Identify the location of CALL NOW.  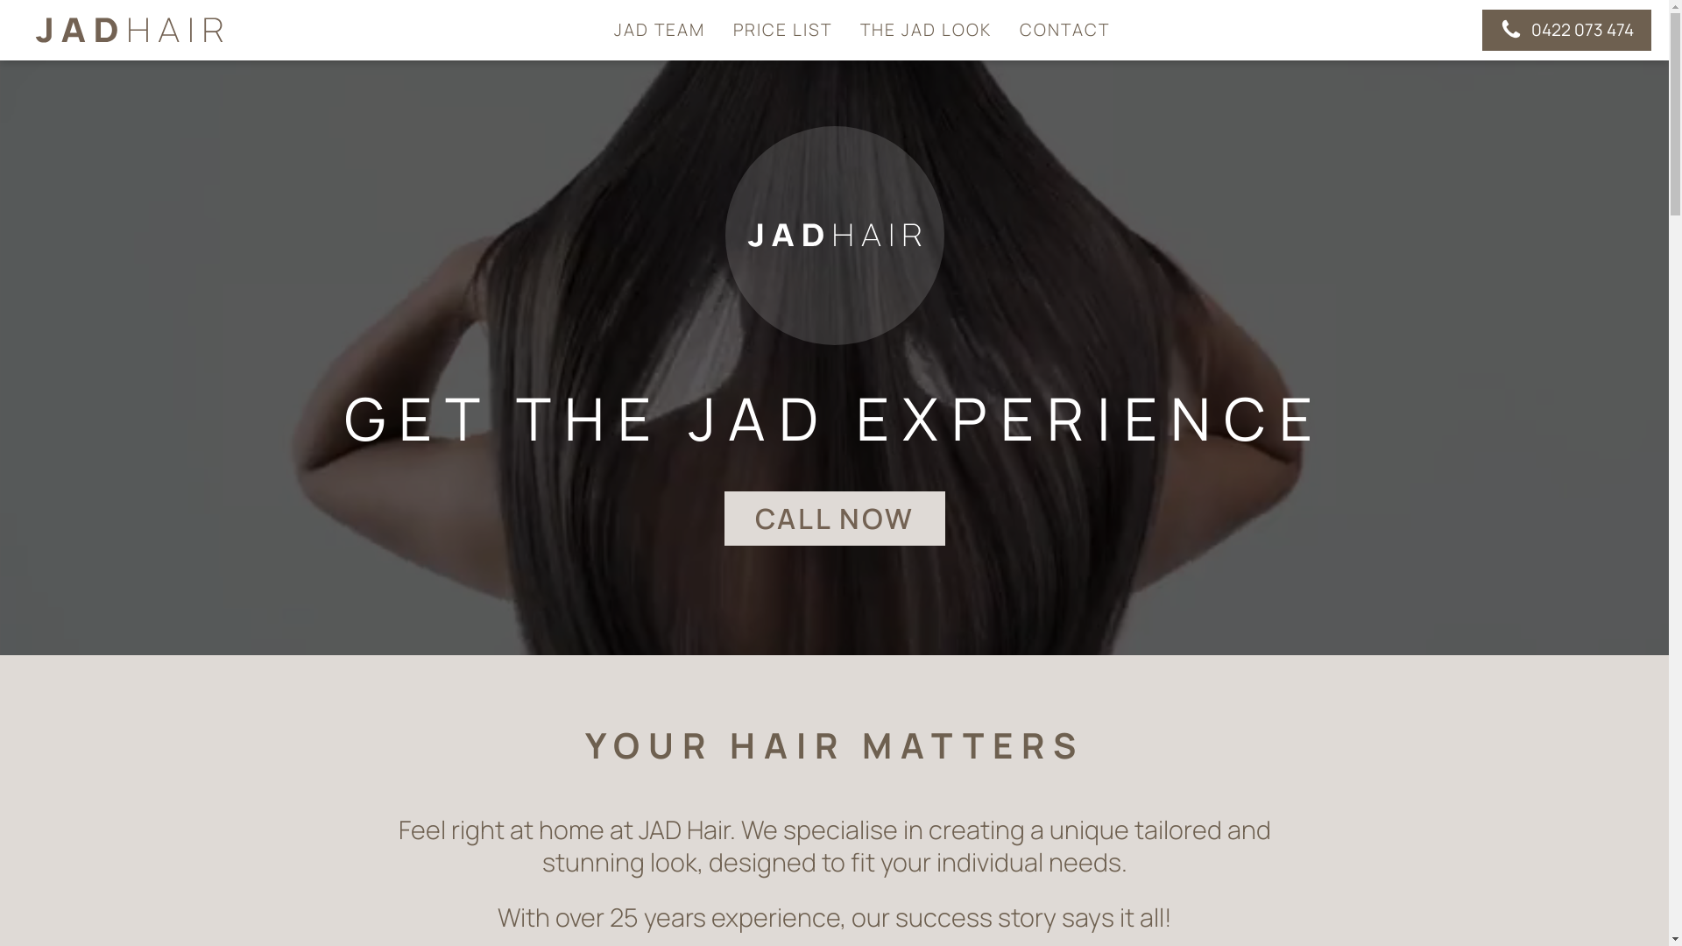
(834, 519).